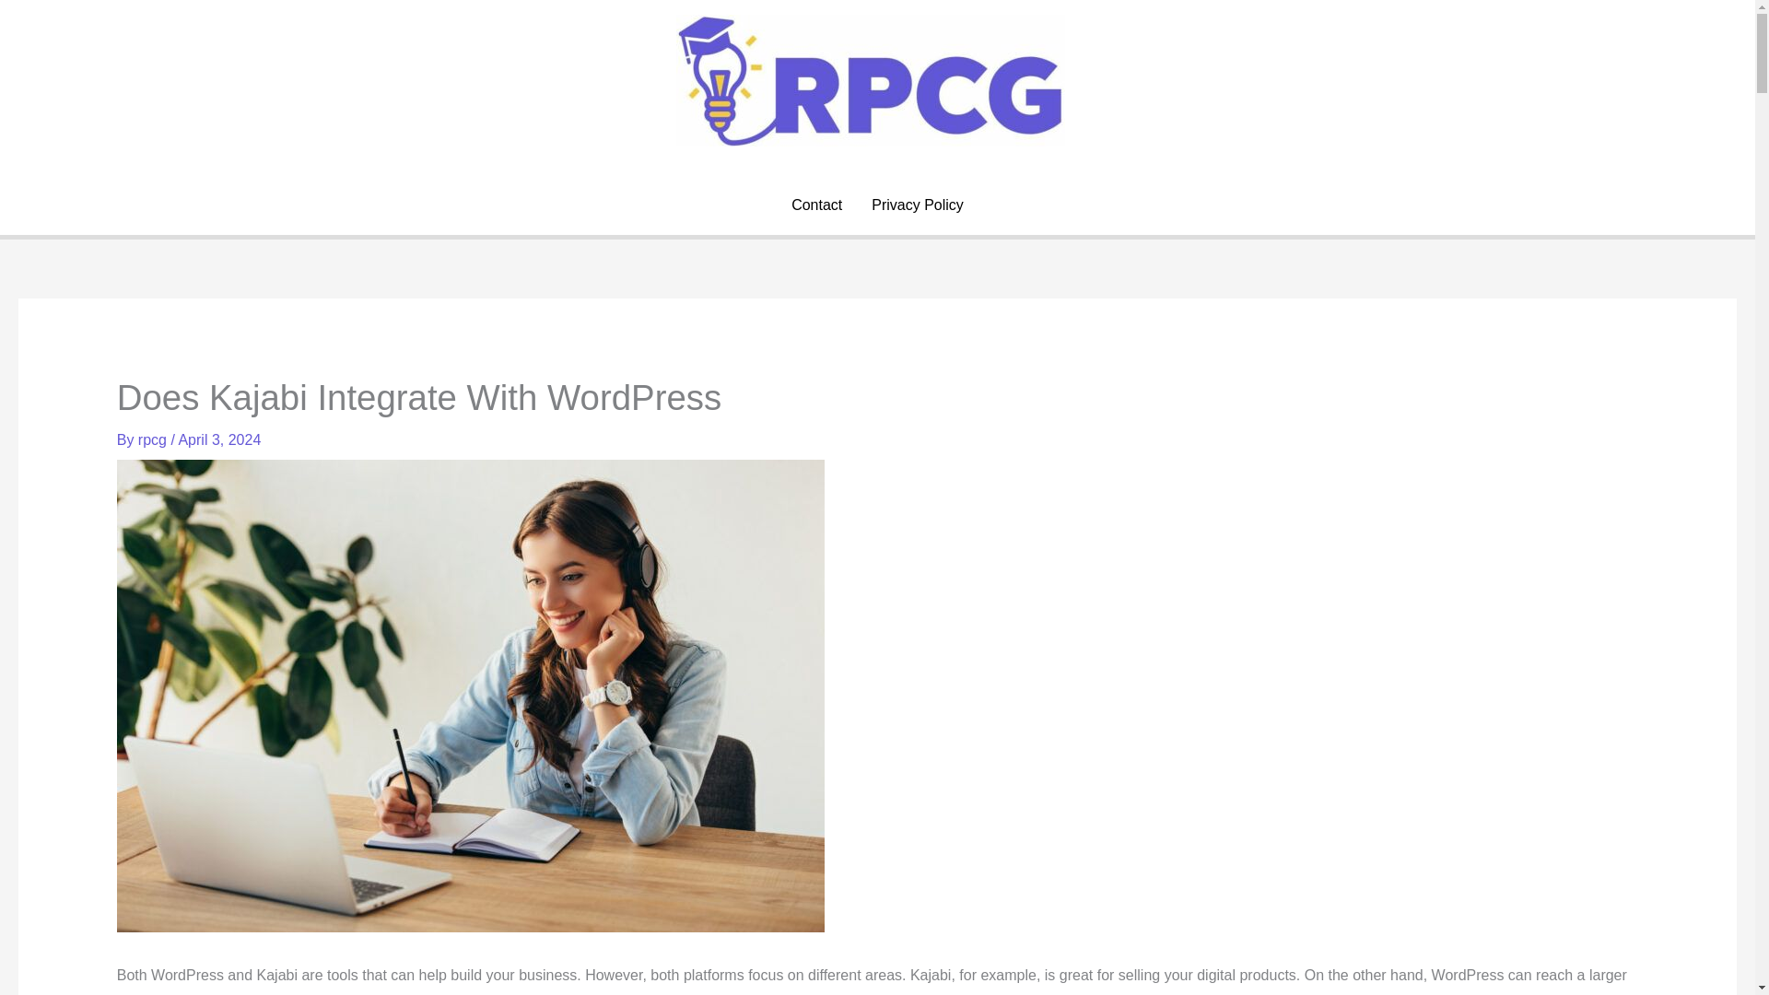 The image size is (1769, 995). What do you see at coordinates (155, 439) in the screenshot?
I see `View all posts by rpcg` at bounding box center [155, 439].